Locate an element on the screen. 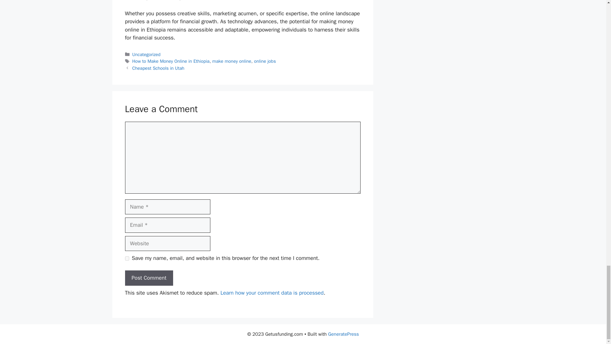 The width and height of the screenshot is (611, 344). Learn how your comment data is processed is located at coordinates (272, 293).